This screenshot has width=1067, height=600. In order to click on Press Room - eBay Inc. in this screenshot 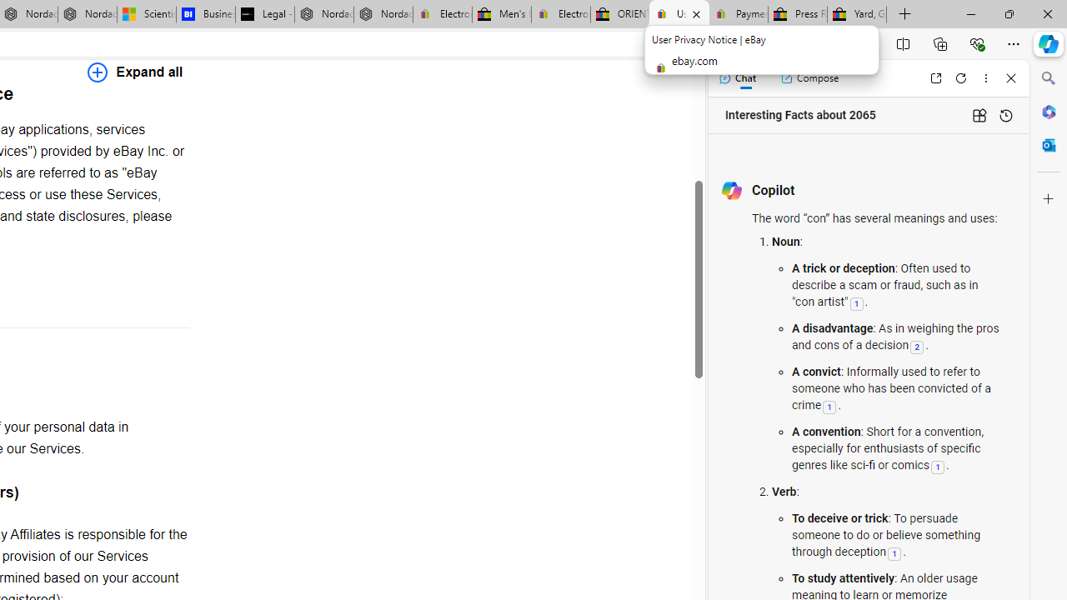, I will do `click(797, 15)`.